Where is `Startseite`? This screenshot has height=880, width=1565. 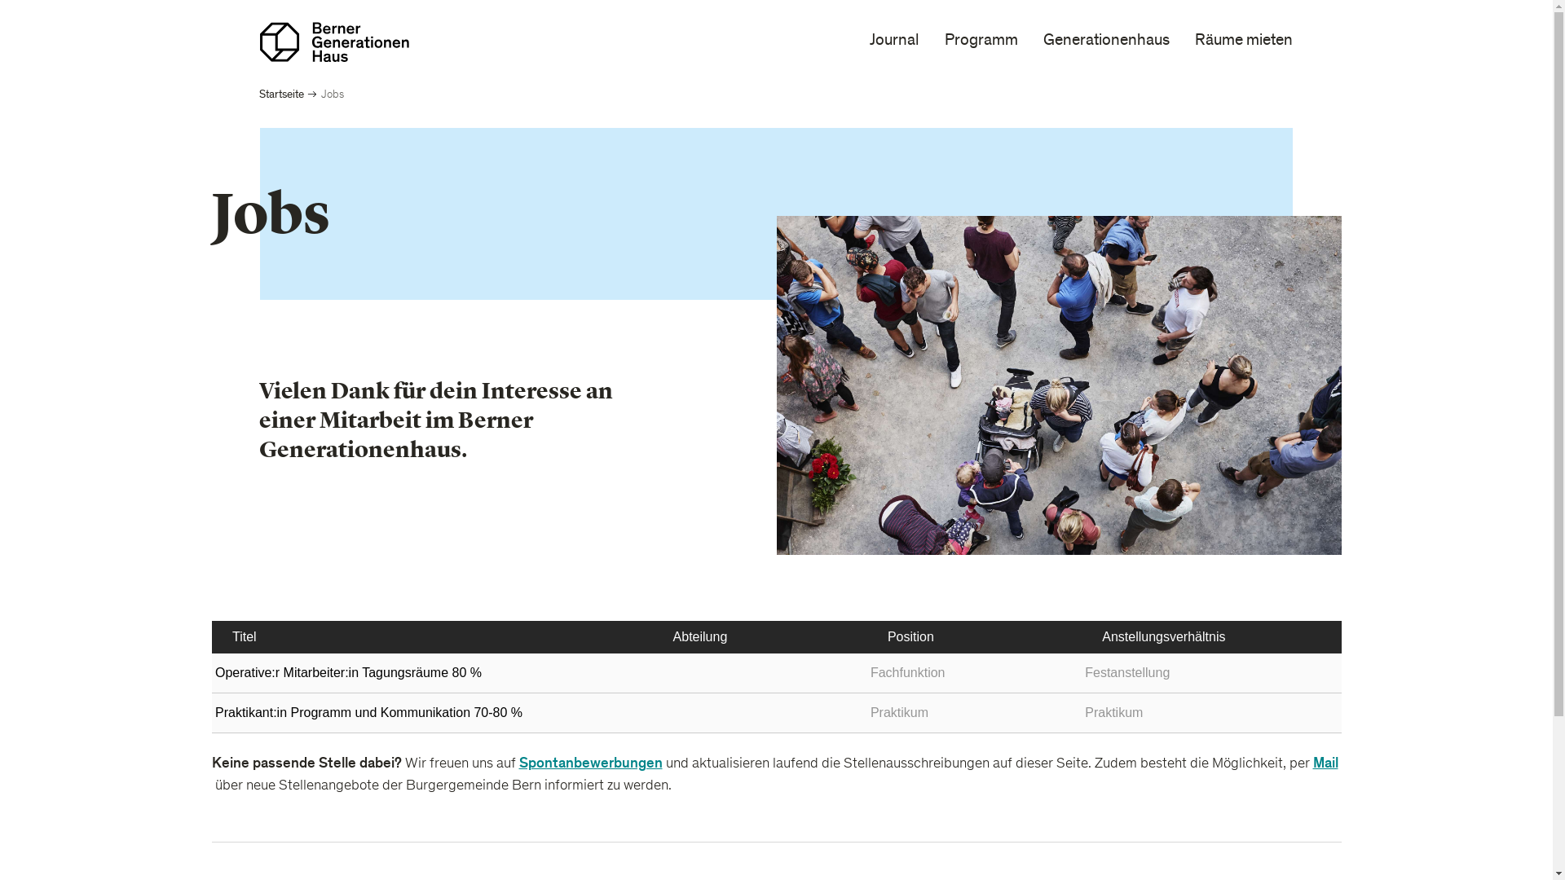 Startseite is located at coordinates (282, 95).